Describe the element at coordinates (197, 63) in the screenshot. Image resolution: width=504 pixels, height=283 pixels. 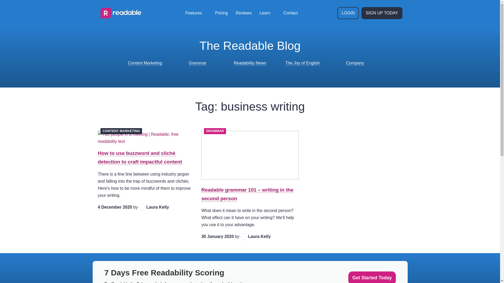
I see `Grammar` at that location.